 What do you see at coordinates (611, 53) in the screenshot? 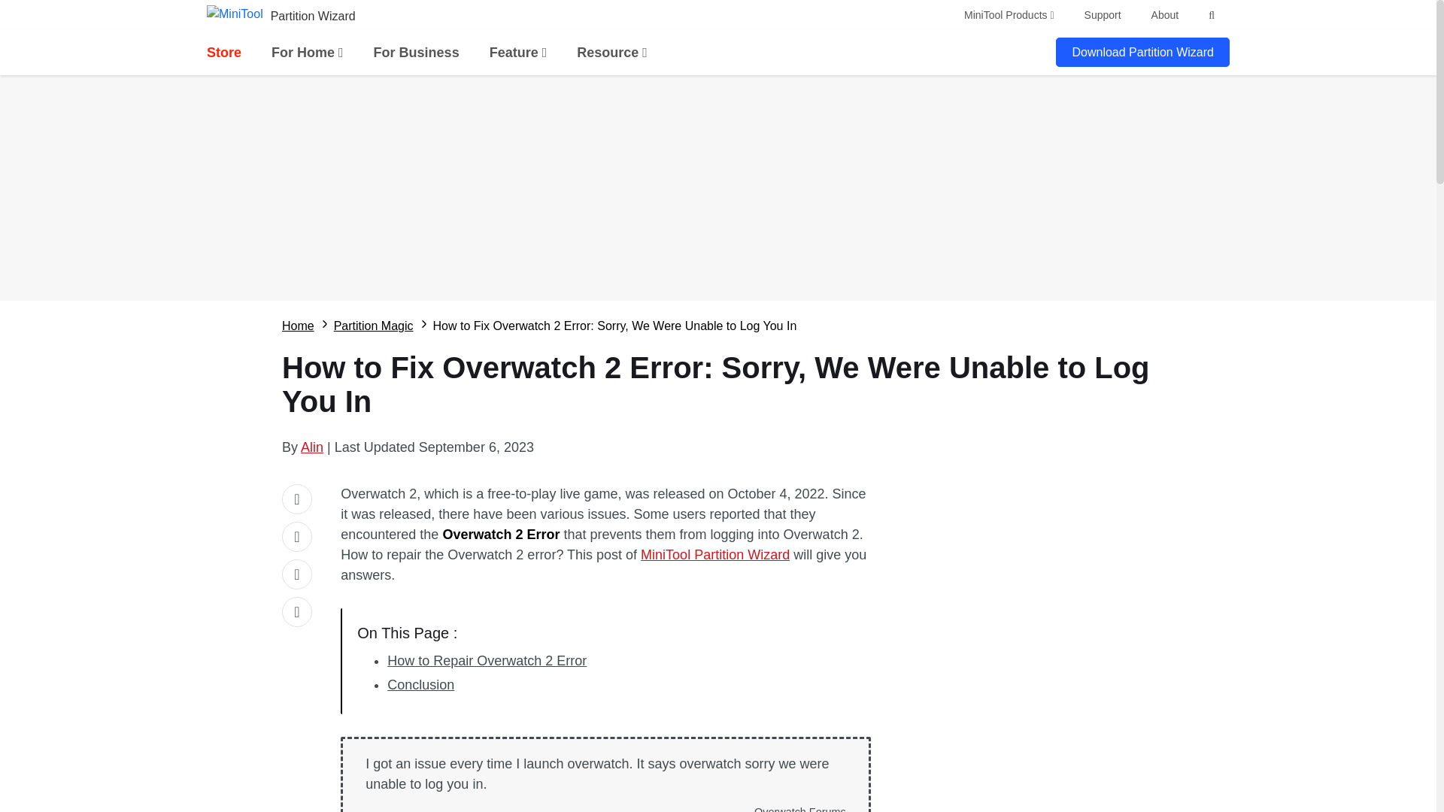
I see `Resource` at bounding box center [611, 53].